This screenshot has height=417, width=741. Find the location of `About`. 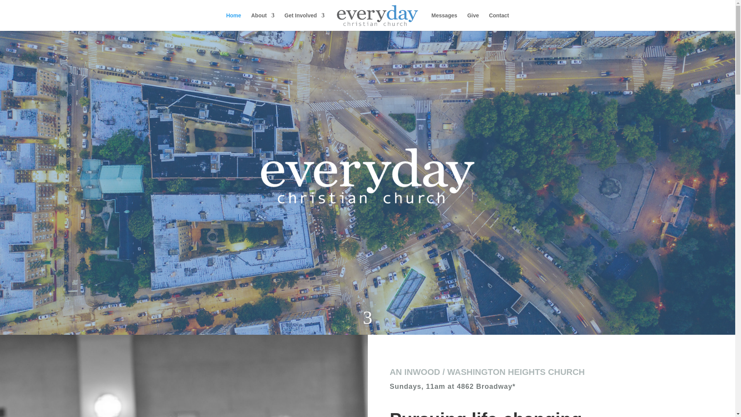

About is located at coordinates (262, 22).